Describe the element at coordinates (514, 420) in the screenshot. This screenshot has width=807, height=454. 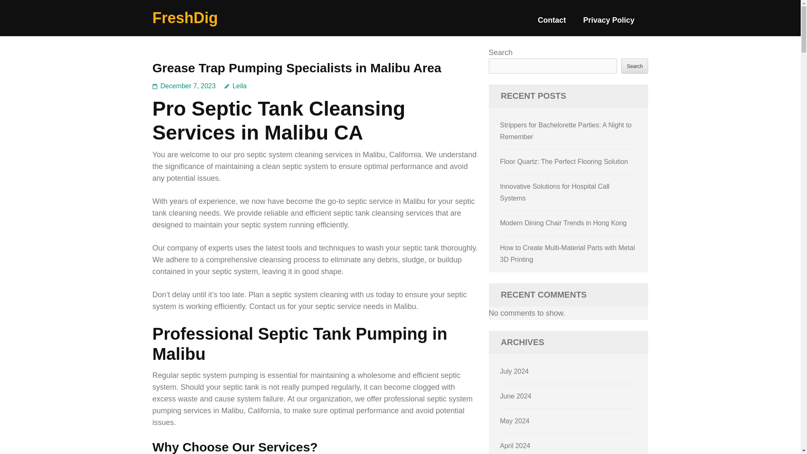
I see `May 2024` at that location.